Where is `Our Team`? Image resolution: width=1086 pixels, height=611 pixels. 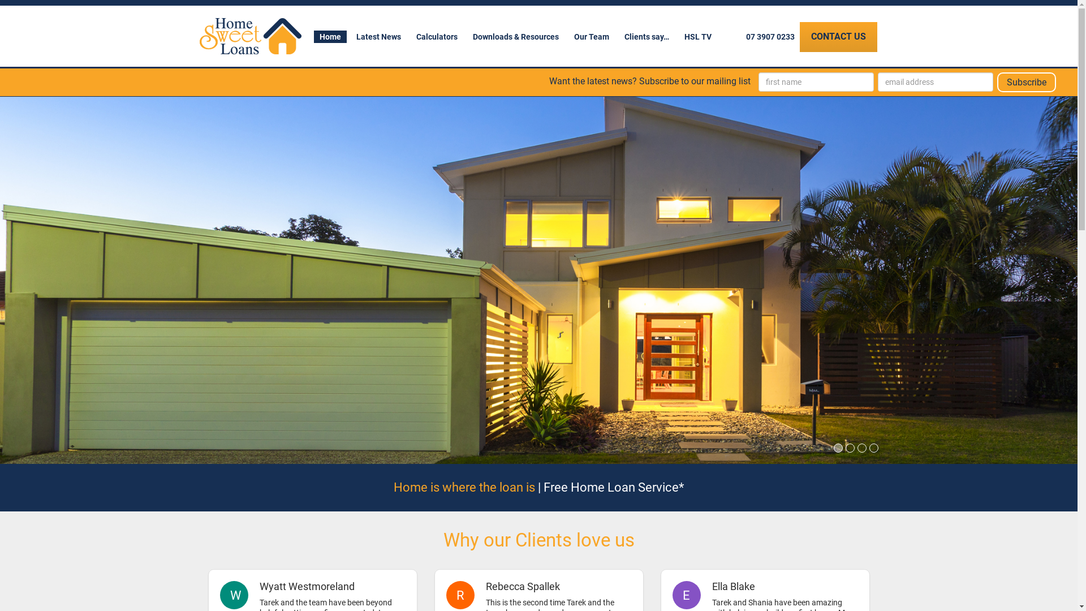
Our Team is located at coordinates (591, 37).